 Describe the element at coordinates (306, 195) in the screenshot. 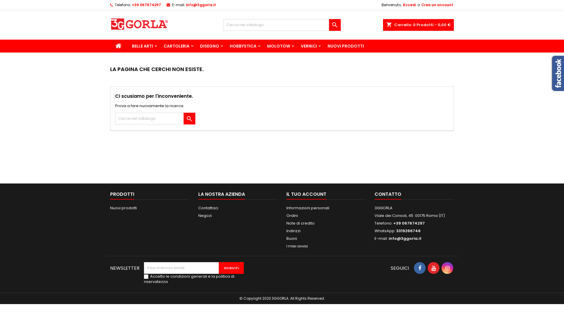

I see `IL TUO ACCOUNT` at that location.